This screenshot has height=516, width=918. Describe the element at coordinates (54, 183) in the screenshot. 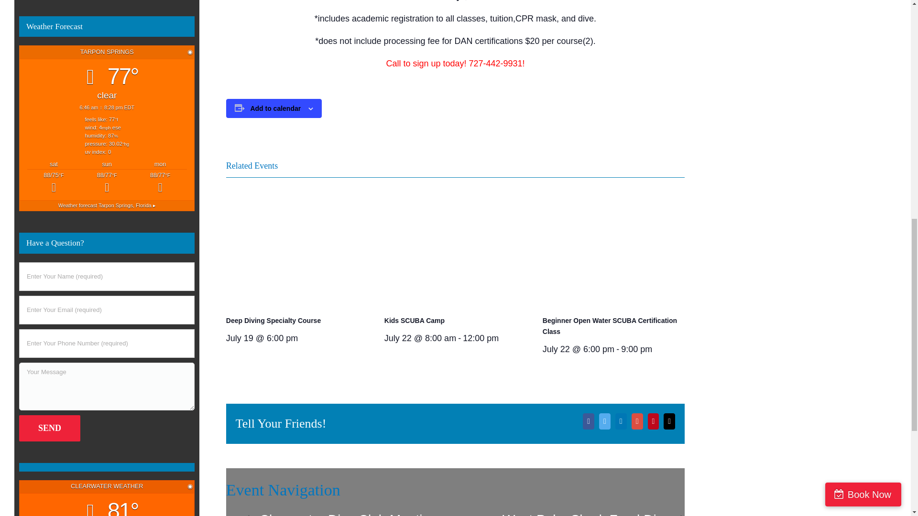

I see `Scattered Thunderstorms` at that location.